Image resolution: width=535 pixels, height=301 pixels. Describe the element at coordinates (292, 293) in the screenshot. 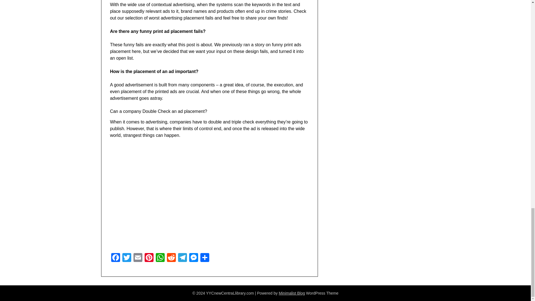

I see `Minimalist Blog` at that location.